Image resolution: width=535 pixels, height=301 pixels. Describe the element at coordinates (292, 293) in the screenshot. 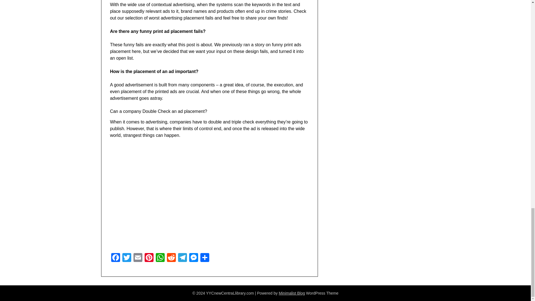

I see `Minimalist Blog` at that location.